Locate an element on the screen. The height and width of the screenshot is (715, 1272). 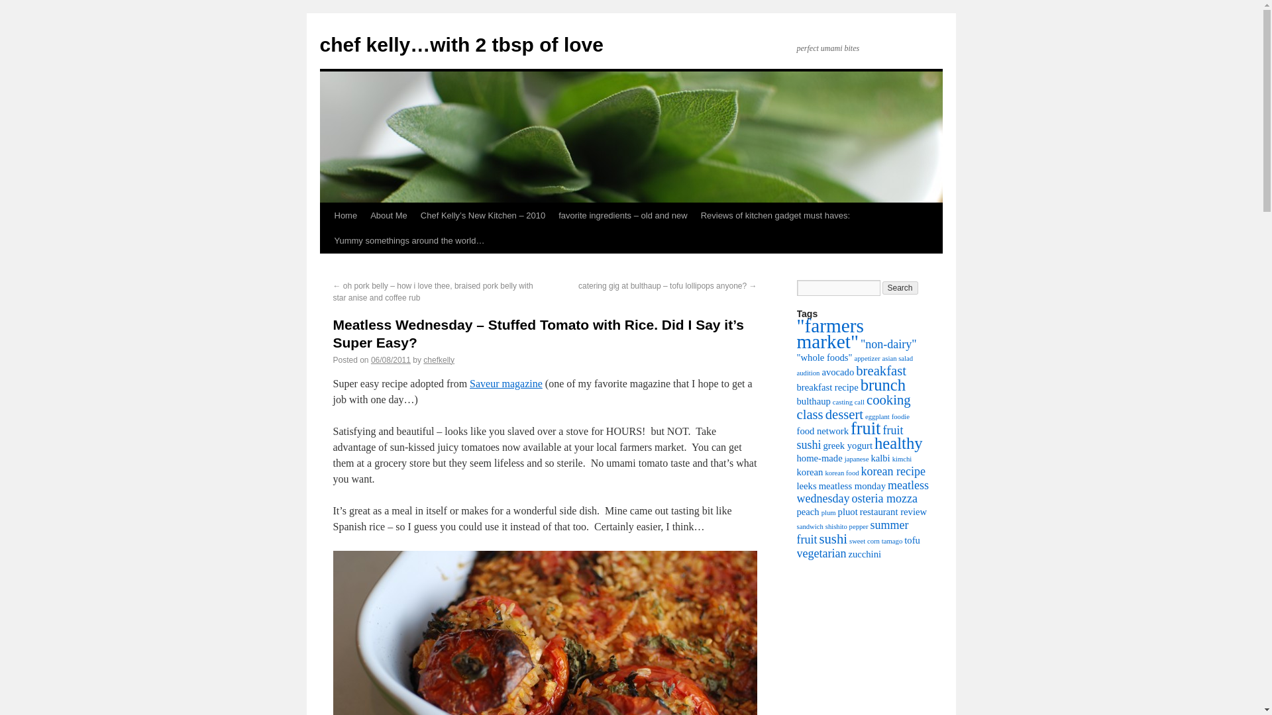
chefkelly is located at coordinates (439, 359).